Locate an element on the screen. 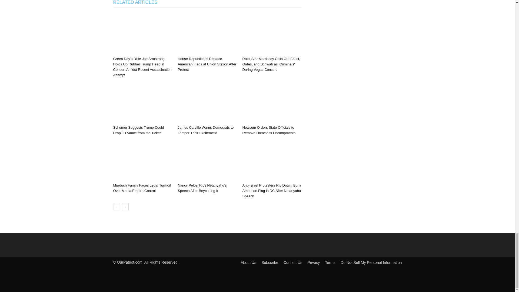 The width and height of the screenshot is (519, 292). Schumer Suggests Trump Could Drop JD Vance from the Ticket is located at coordinates (142, 102).